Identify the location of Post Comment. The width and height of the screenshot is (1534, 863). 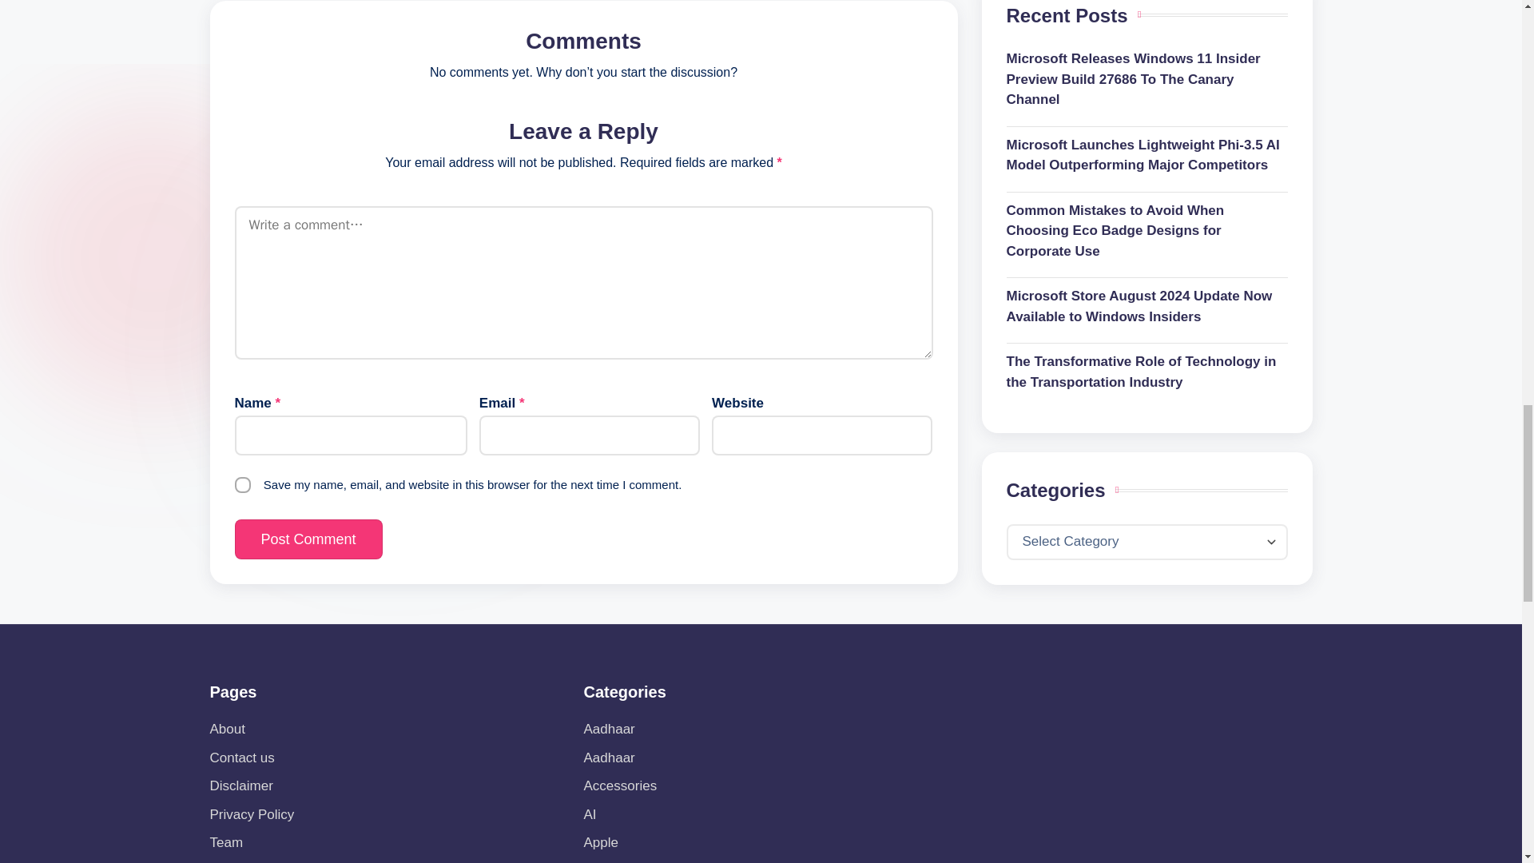
(308, 539).